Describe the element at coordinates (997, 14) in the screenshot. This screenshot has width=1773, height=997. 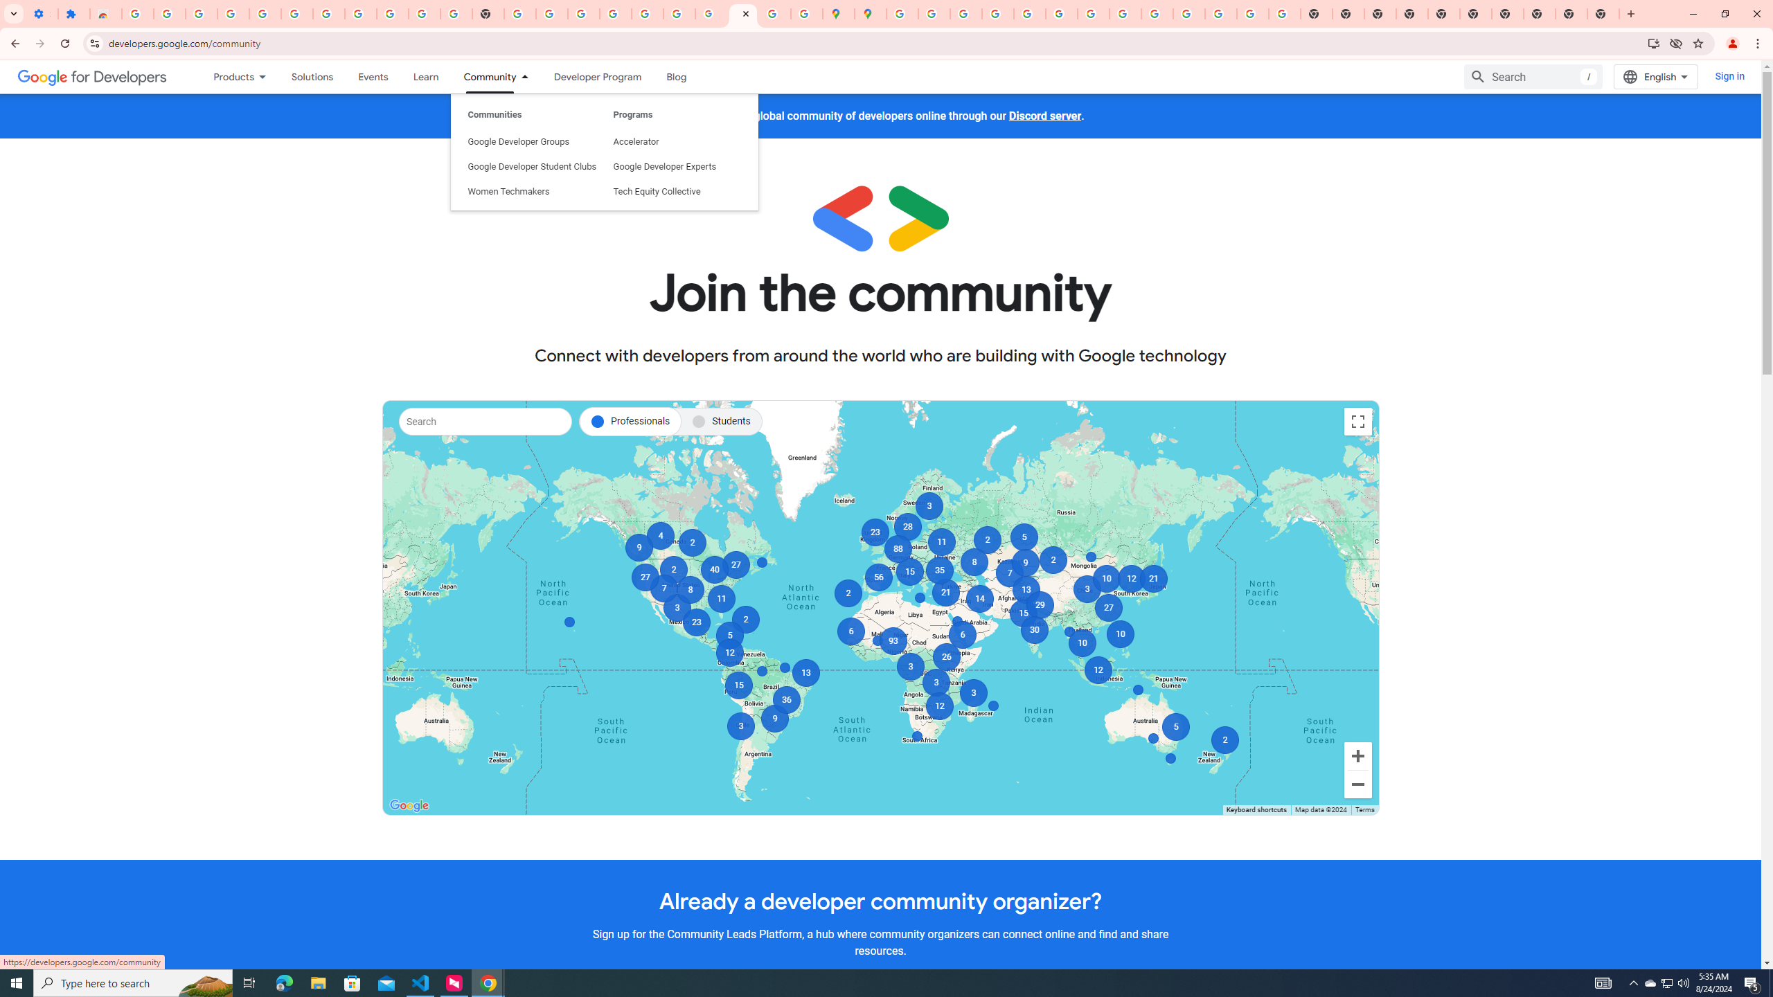
I see `Privacy Help Center - Policies Help` at that location.